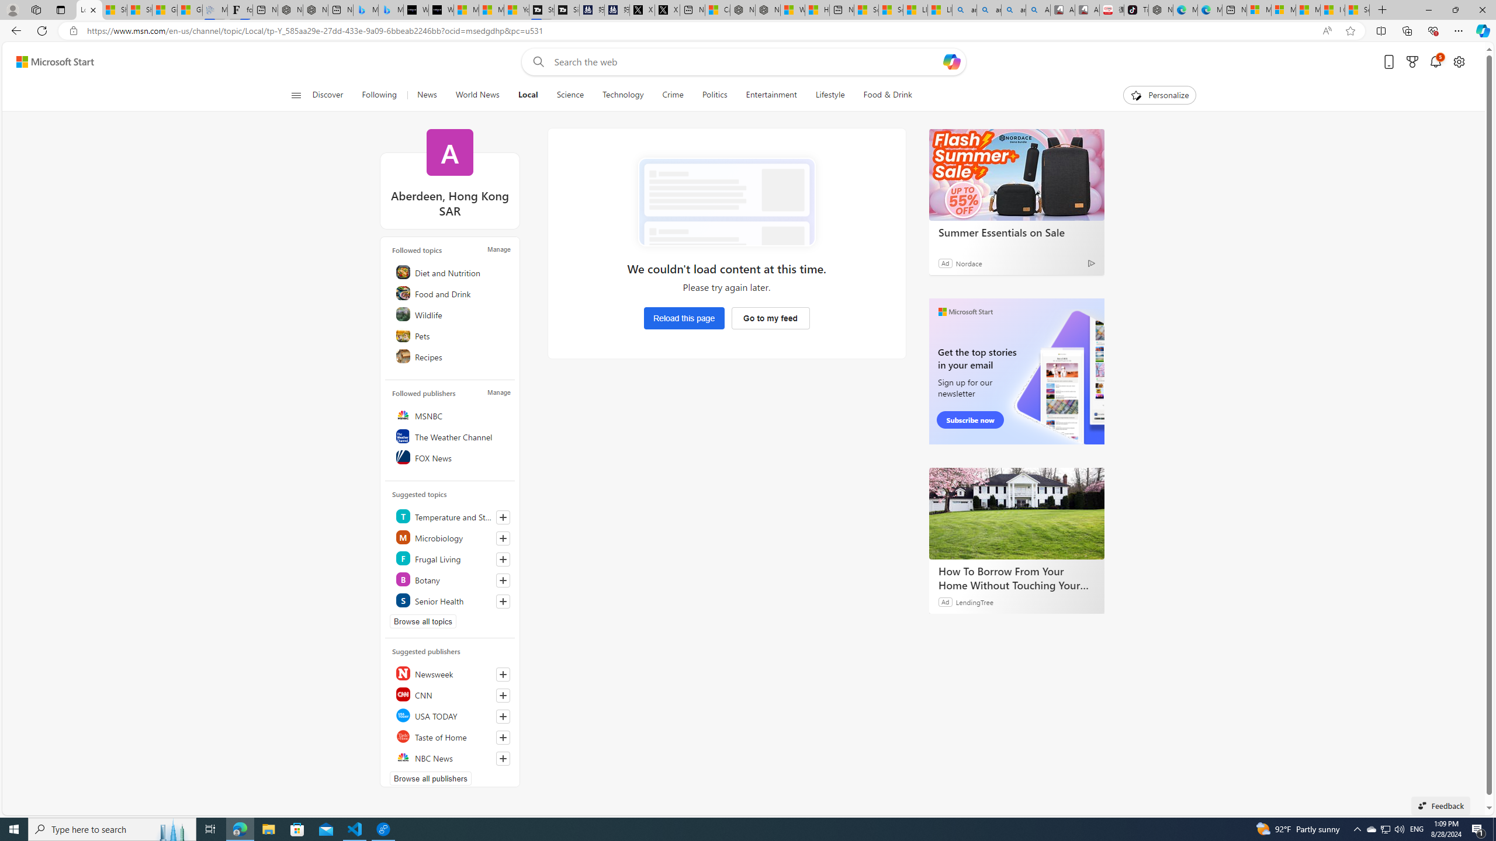  Describe the element at coordinates (673, 95) in the screenshot. I see `Crime` at that location.